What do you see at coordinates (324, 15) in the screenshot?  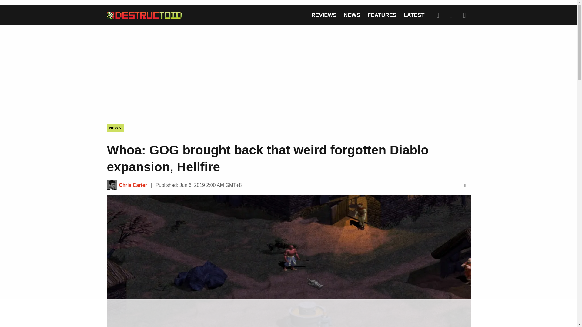 I see `REVIEWS` at bounding box center [324, 15].